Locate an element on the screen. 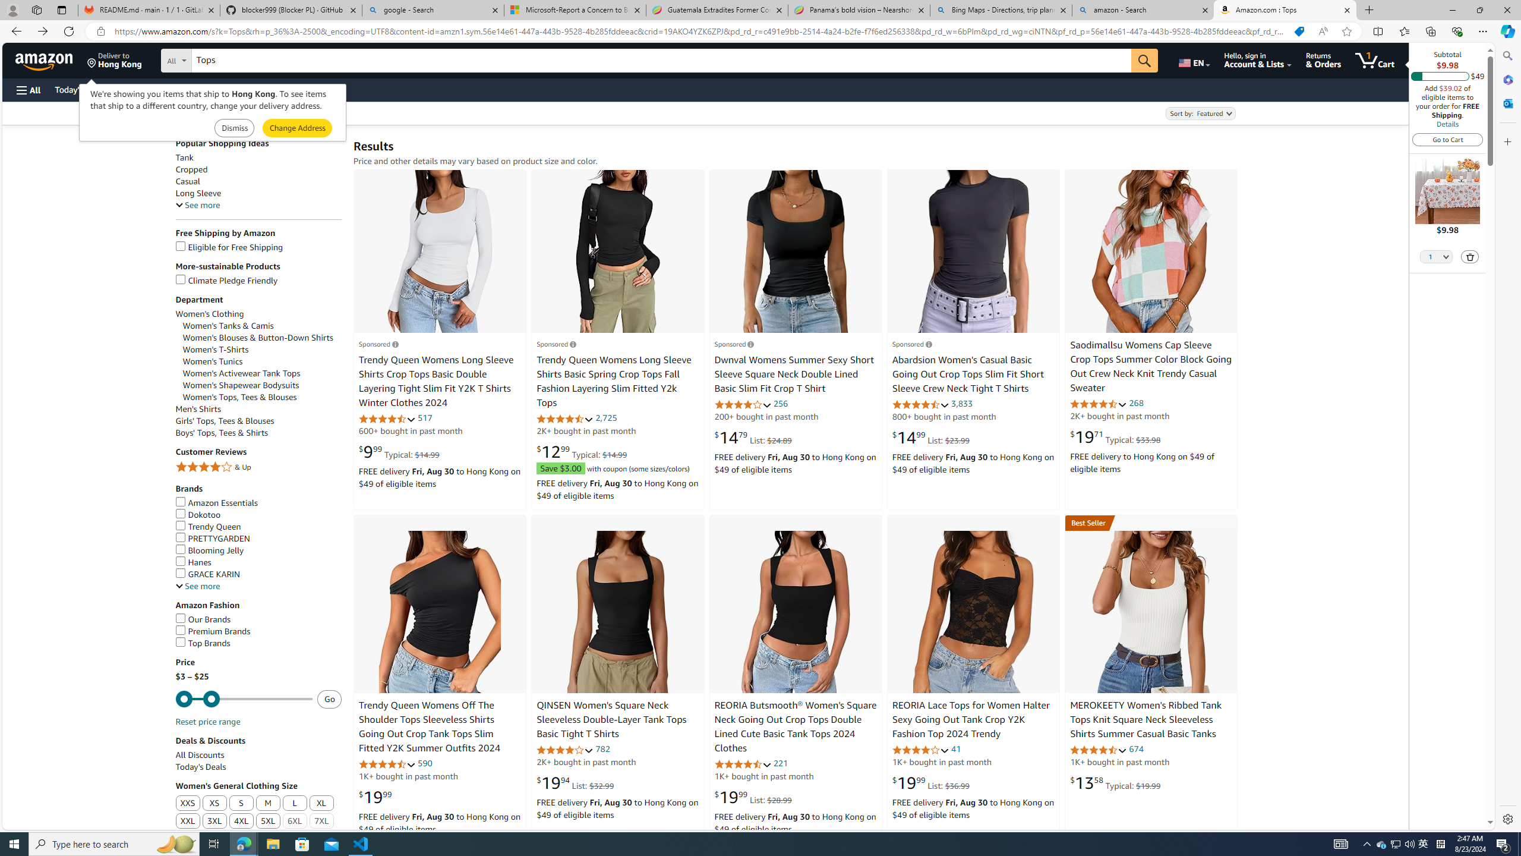 This screenshot has width=1521, height=856. Long Sleeve is located at coordinates (198, 193).